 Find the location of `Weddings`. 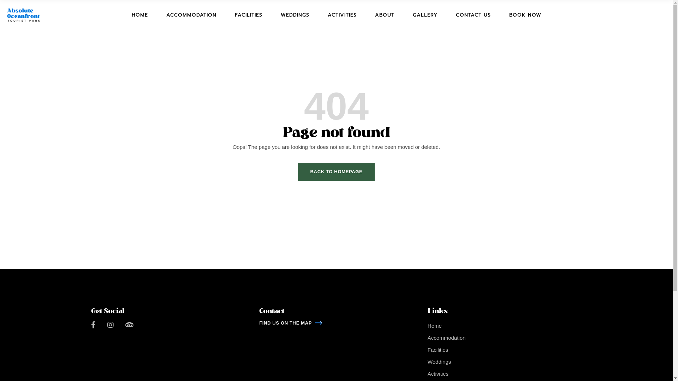

Weddings is located at coordinates (439, 362).